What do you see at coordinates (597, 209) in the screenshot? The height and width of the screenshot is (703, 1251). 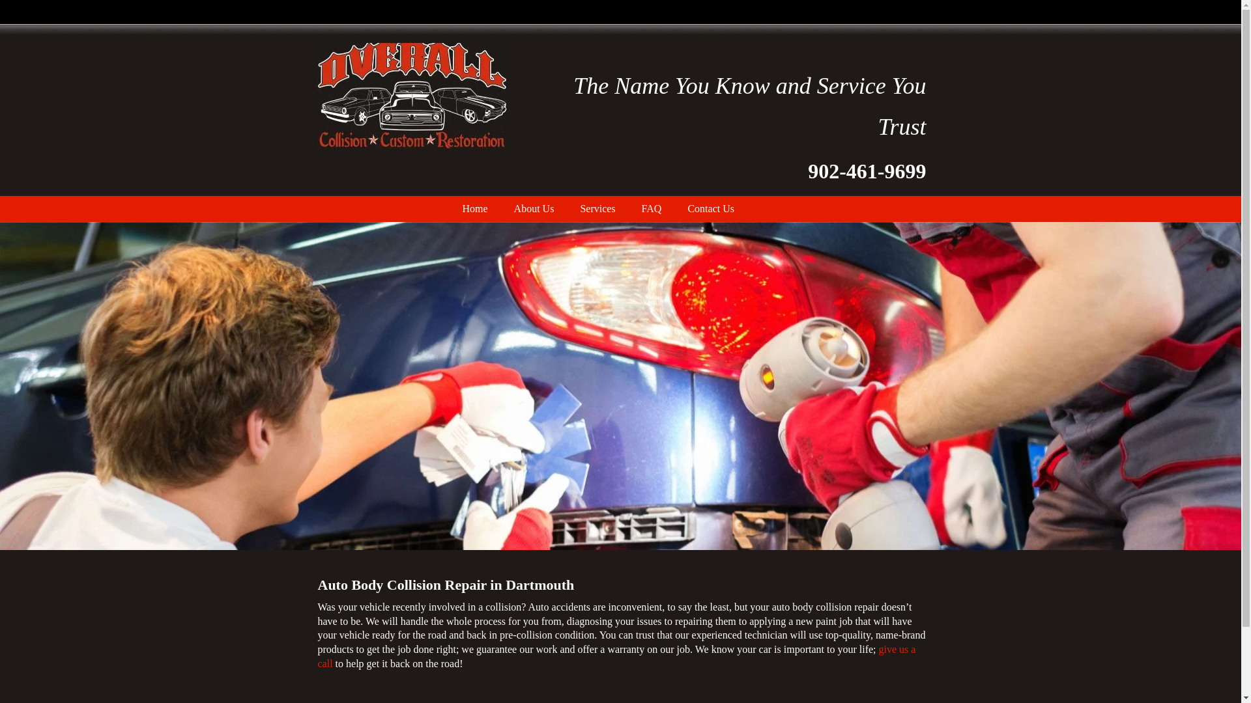 I see `Services` at bounding box center [597, 209].